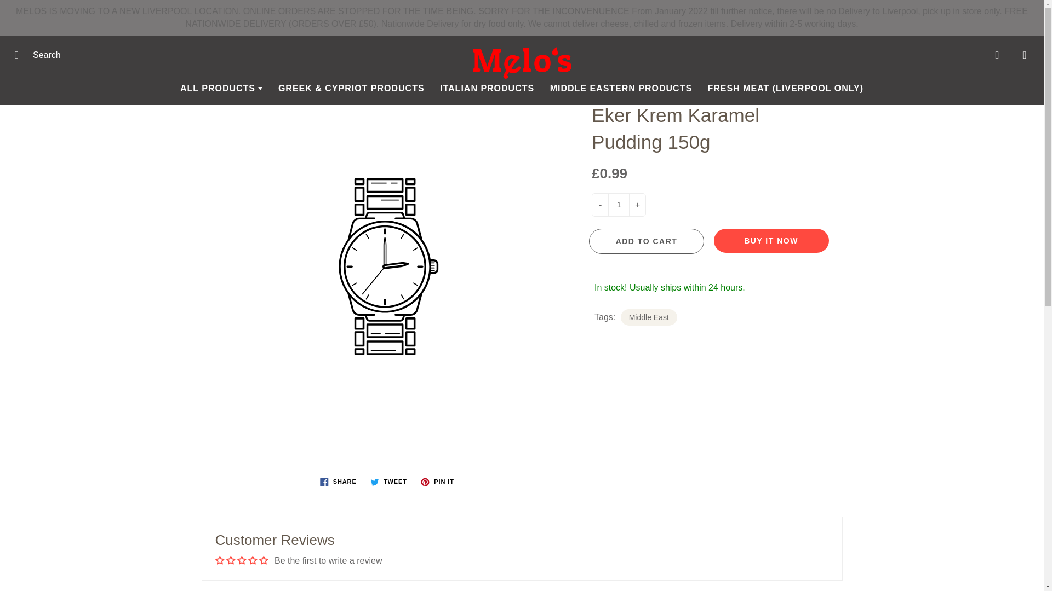 The height and width of the screenshot is (591, 1052). What do you see at coordinates (20, 55) in the screenshot?
I see `Search` at bounding box center [20, 55].